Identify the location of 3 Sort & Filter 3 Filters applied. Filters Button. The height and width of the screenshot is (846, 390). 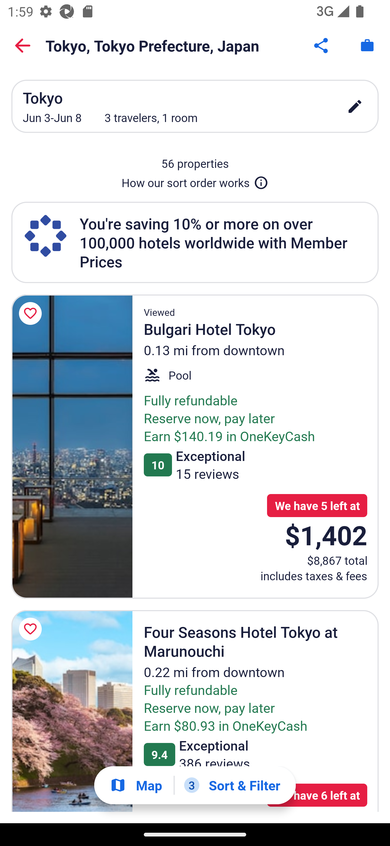
(232, 785).